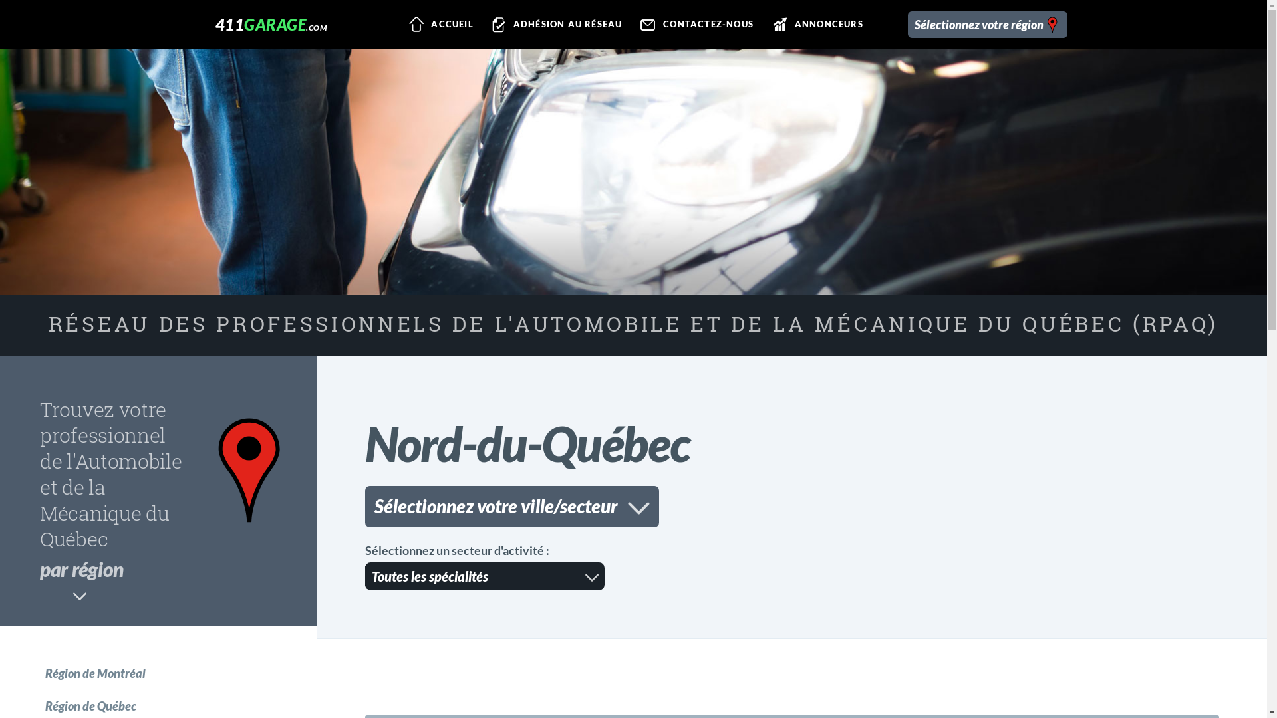 The width and height of the screenshot is (1277, 718). Describe the element at coordinates (499, 503) in the screenshot. I see `Matagami` at that location.